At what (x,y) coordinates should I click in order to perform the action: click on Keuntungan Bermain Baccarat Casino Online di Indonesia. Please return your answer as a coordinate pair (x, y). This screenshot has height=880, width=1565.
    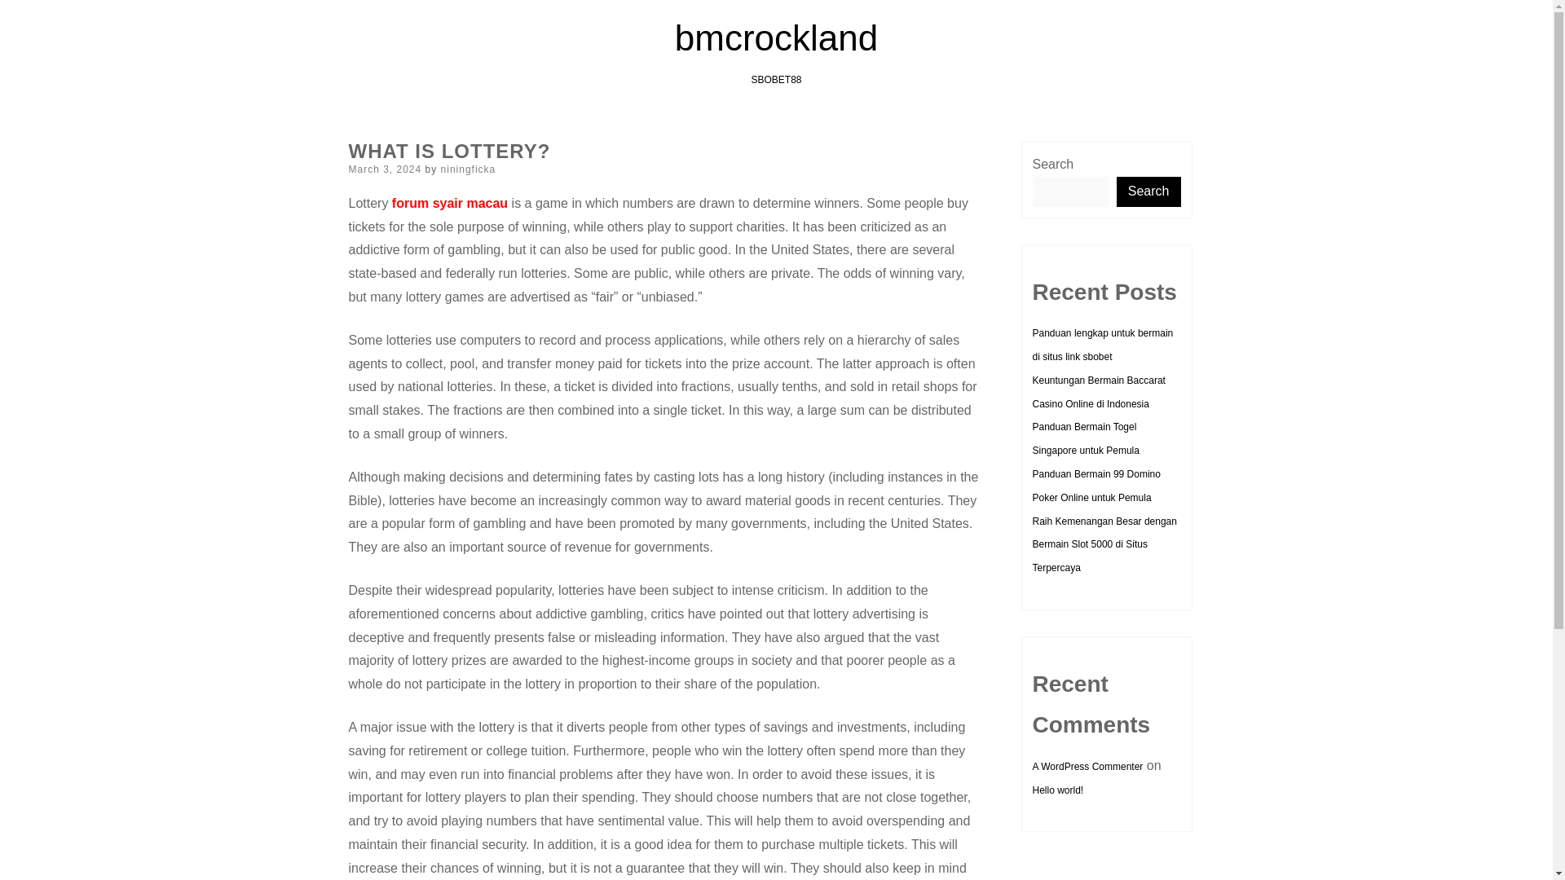
    Looking at the image, I should click on (1097, 393).